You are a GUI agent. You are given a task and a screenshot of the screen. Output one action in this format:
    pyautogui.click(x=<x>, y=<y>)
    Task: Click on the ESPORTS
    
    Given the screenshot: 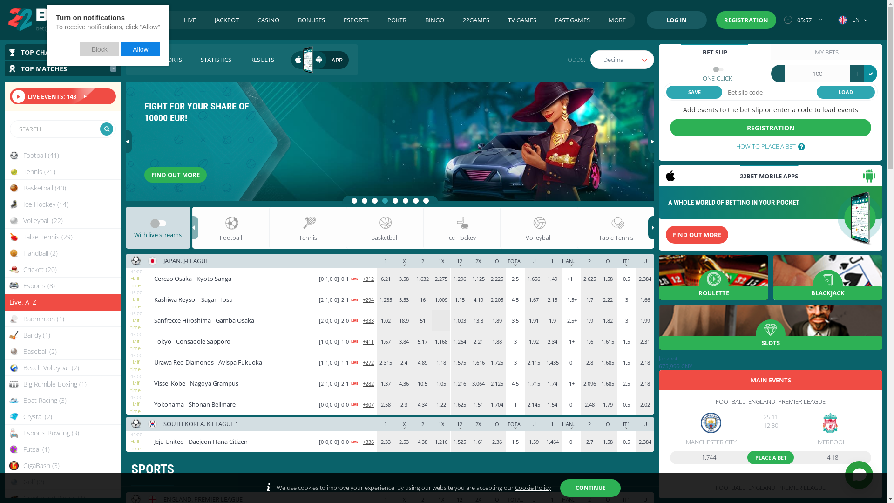 What is the action you would take?
    pyautogui.click(x=356, y=20)
    